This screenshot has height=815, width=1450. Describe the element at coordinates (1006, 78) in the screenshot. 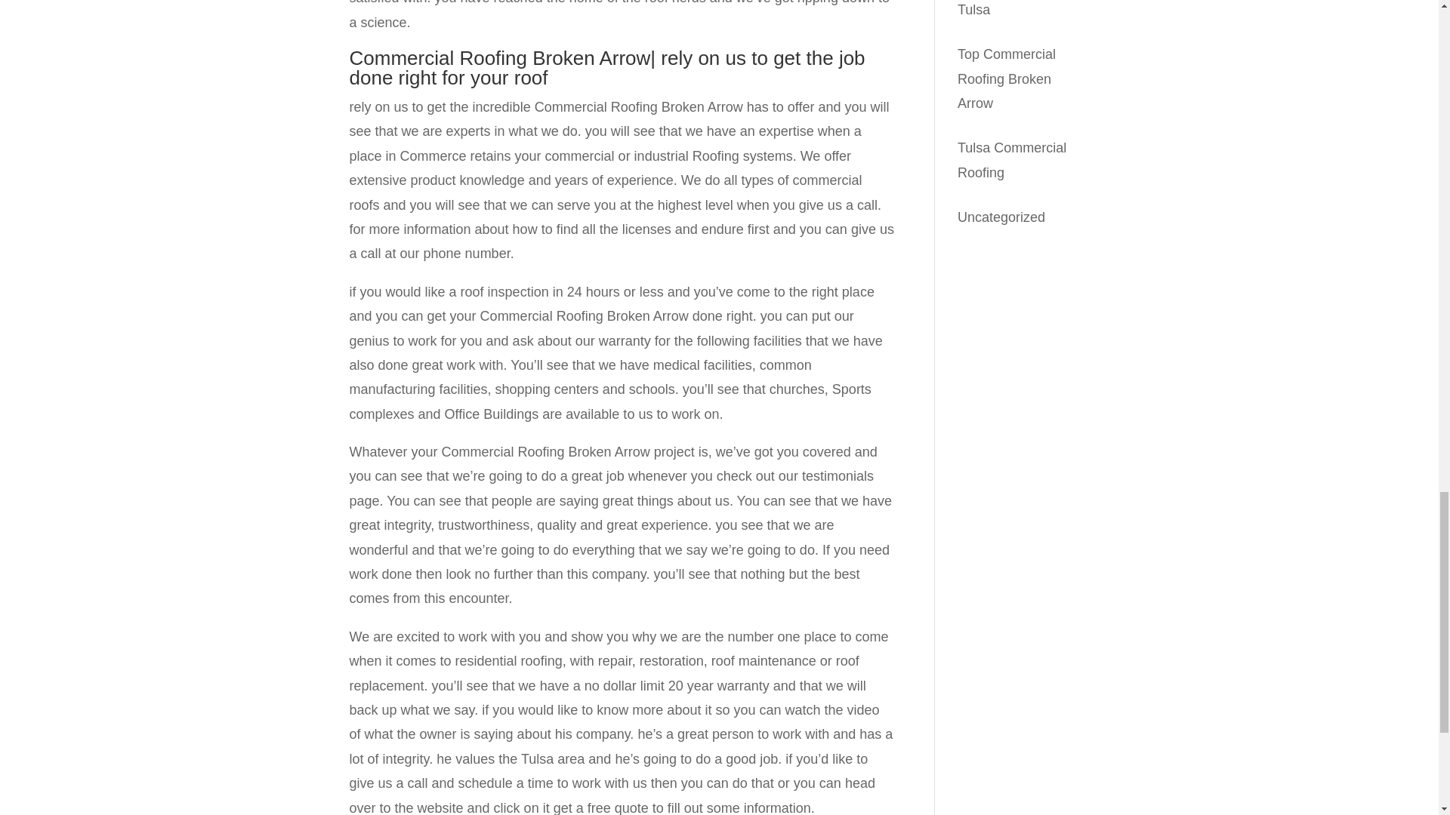

I see `Top Commercial Roofing Broken Arrow` at that location.